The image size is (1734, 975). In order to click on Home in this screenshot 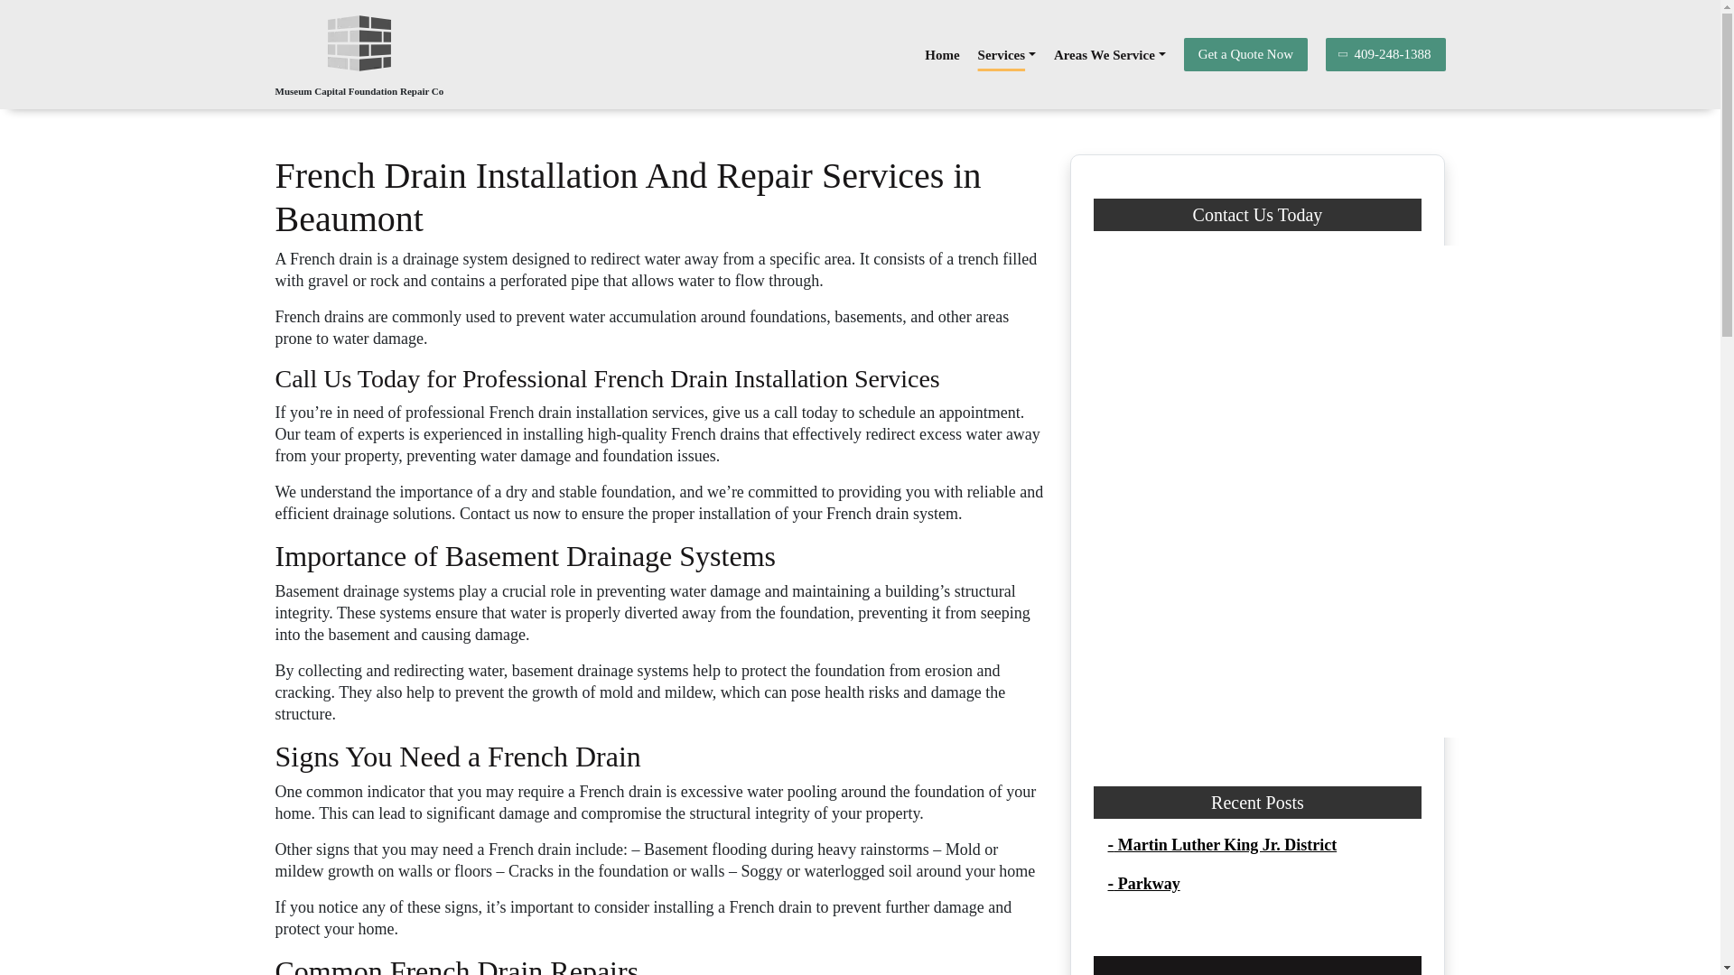, I will do `click(941, 53)`.